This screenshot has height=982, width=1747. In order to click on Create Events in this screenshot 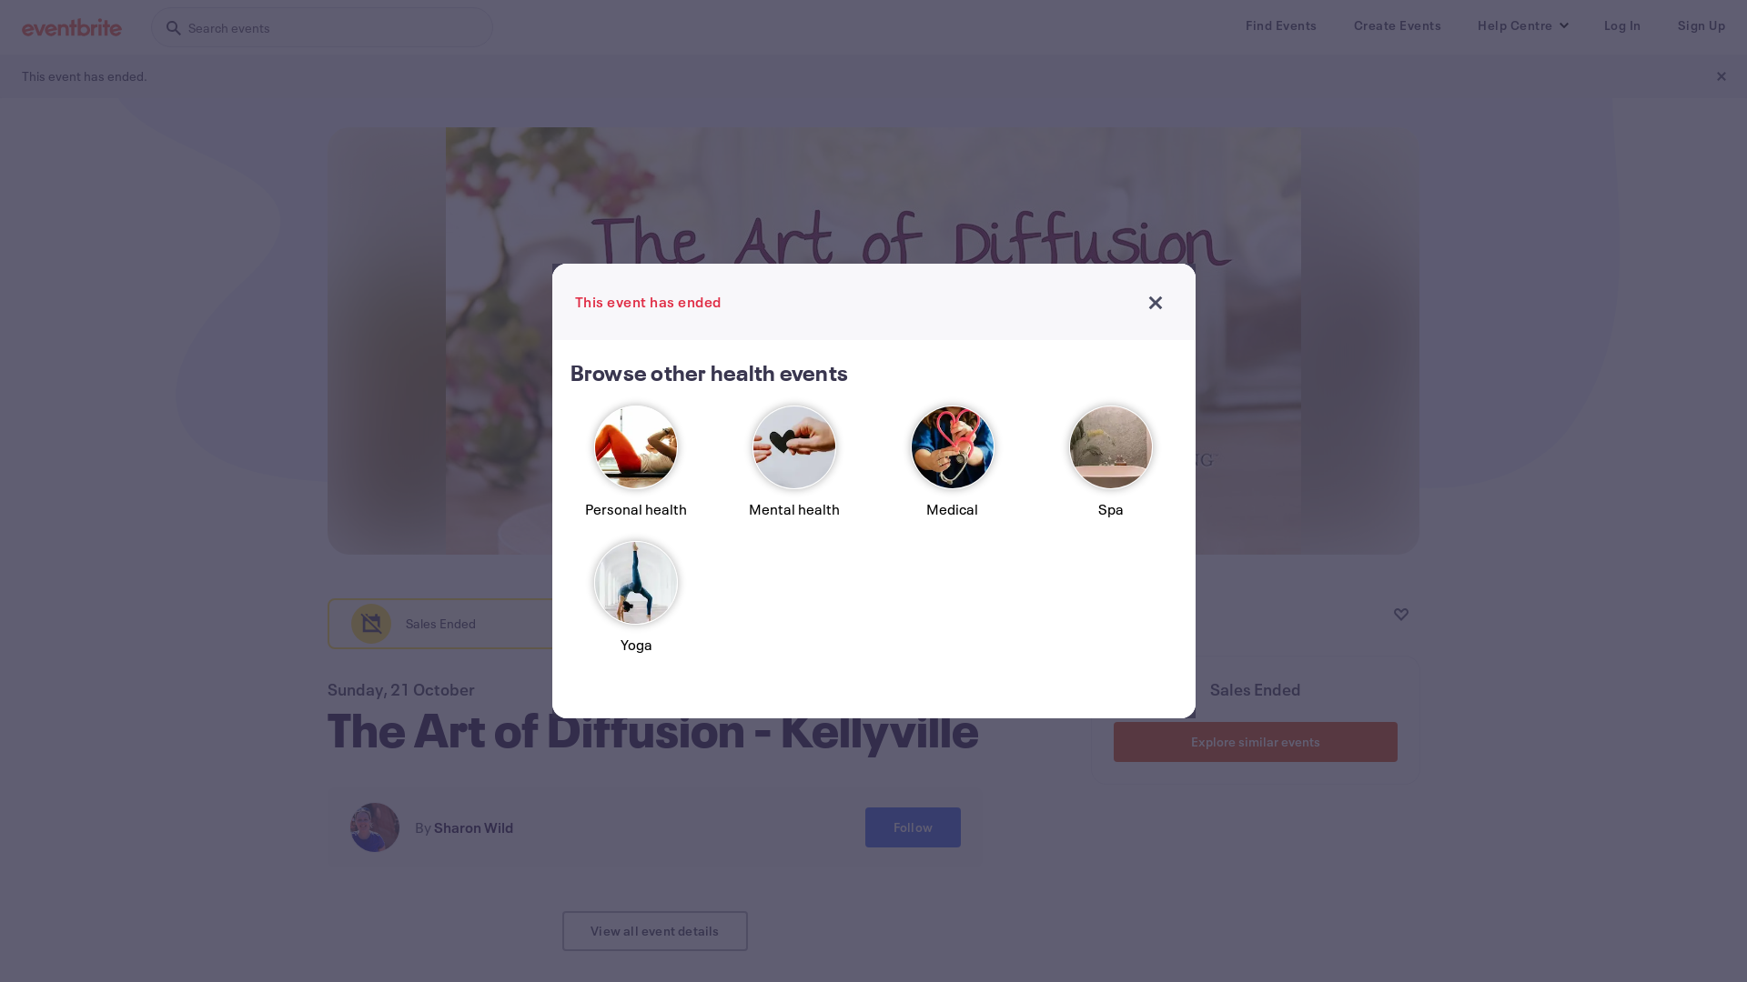, I will do `click(1398, 25)`.